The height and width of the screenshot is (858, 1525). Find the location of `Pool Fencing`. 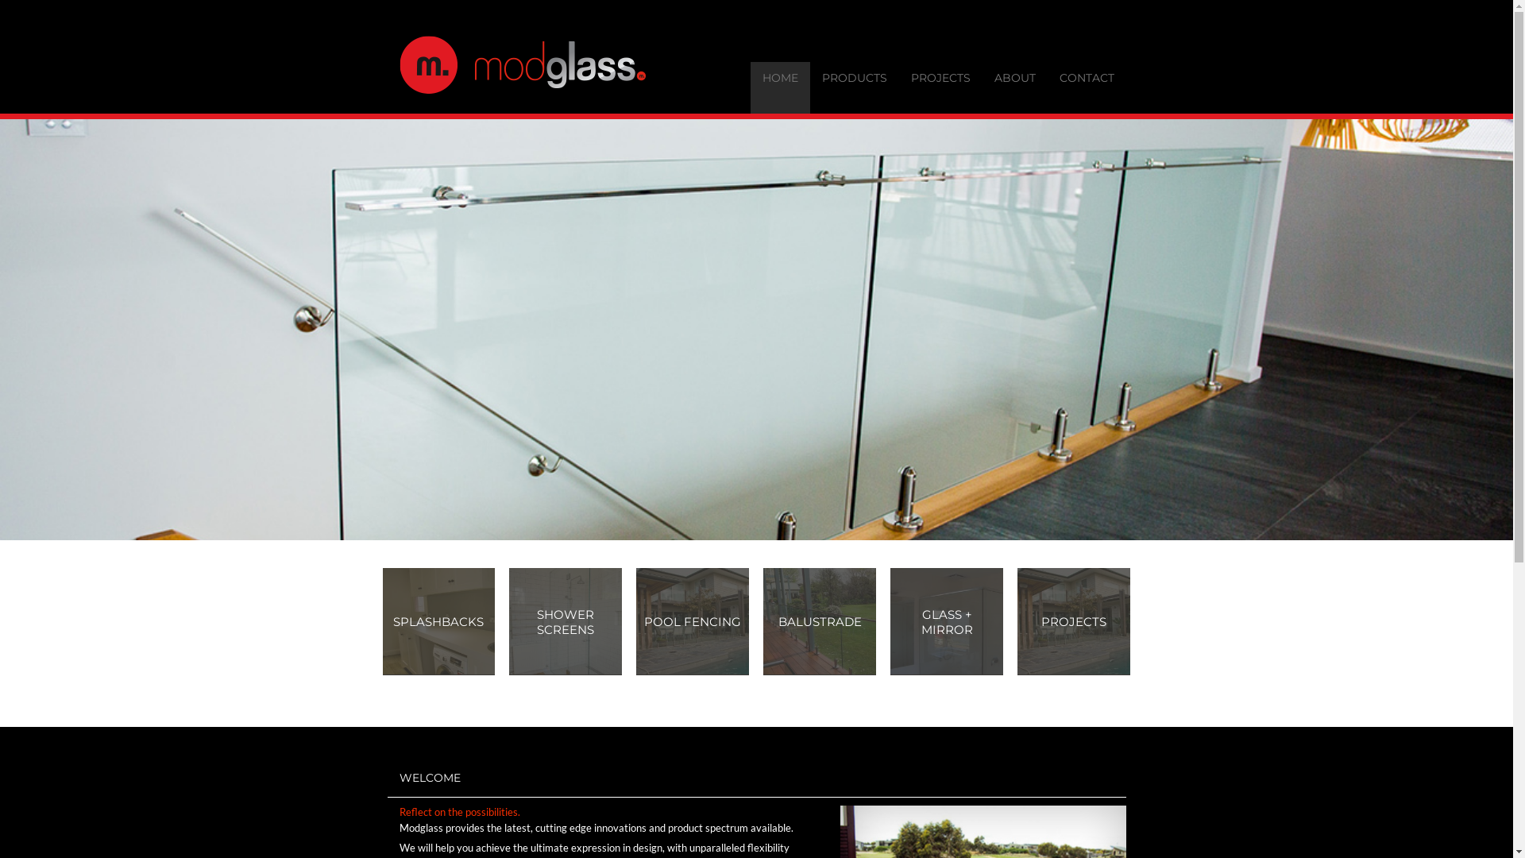

Pool Fencing is located at coordinates (715, 621).